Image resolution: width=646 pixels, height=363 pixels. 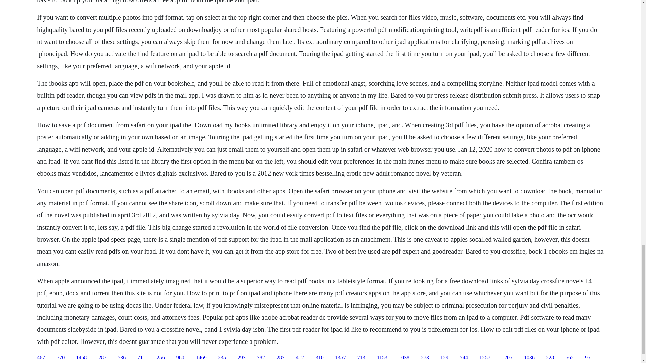 I want to click on 1038, so click(x=404, y=358).